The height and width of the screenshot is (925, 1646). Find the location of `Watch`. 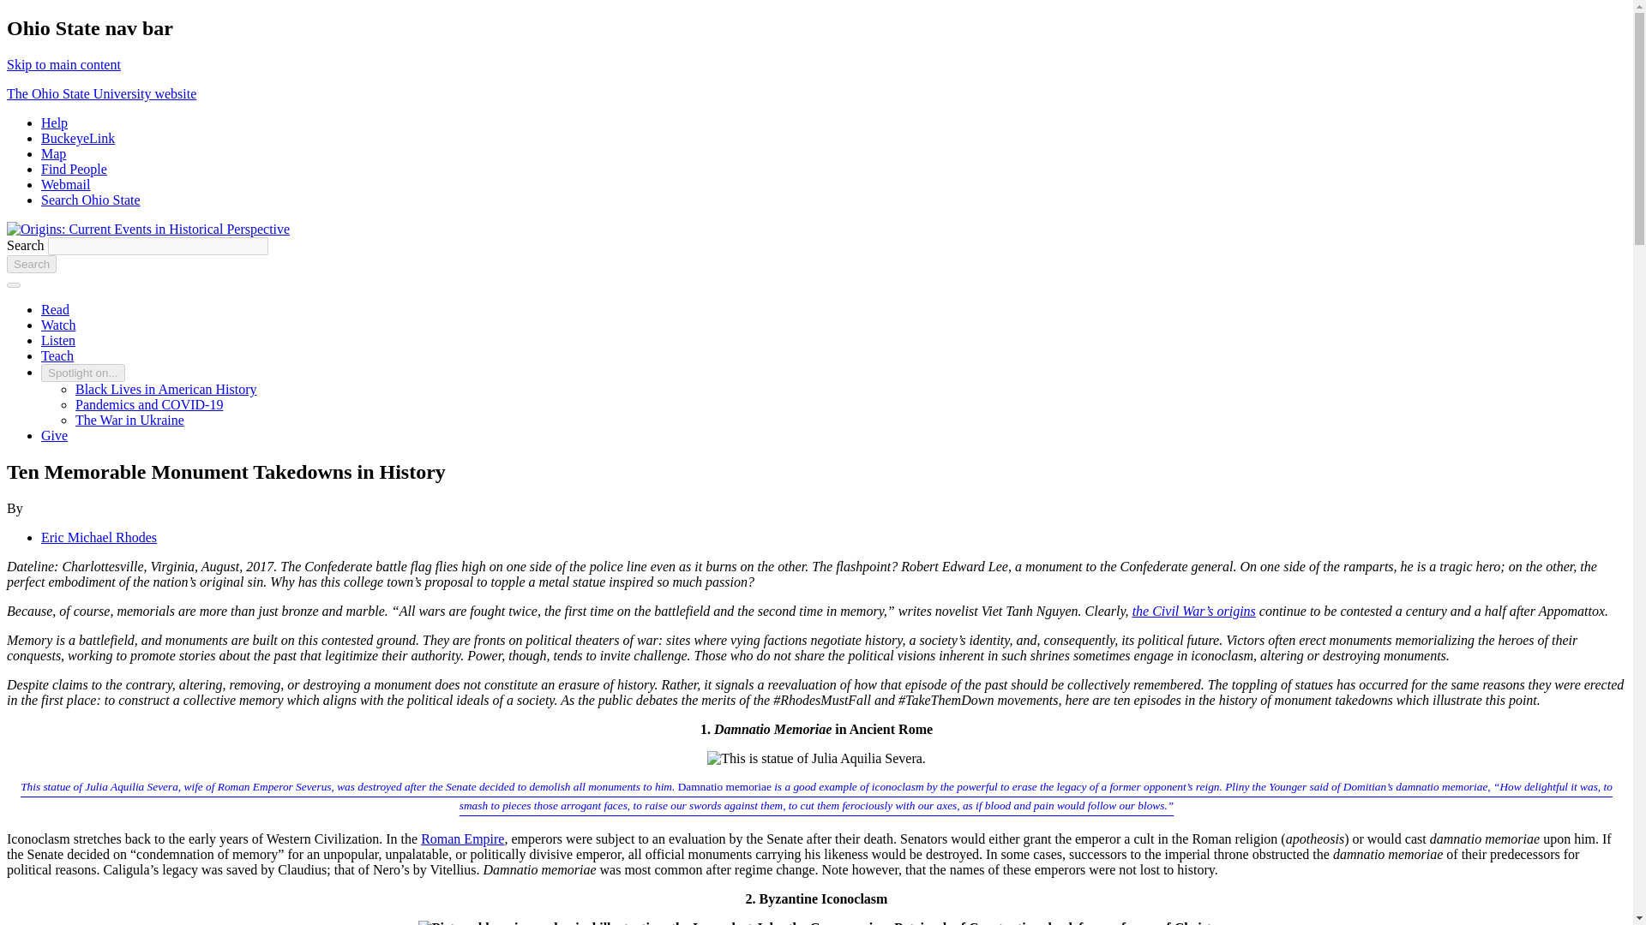

Watch is located at coordinates (58, 325).